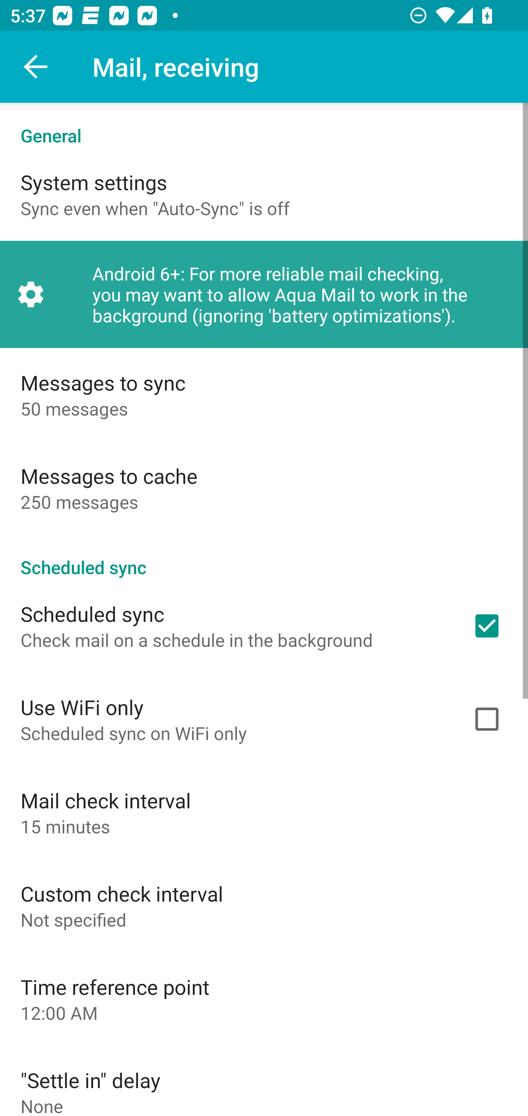  What do you see at coordinates (264, 394) in the screenshot?
I see `Messages to sync 50 messages` at bounding box center [264, 394].